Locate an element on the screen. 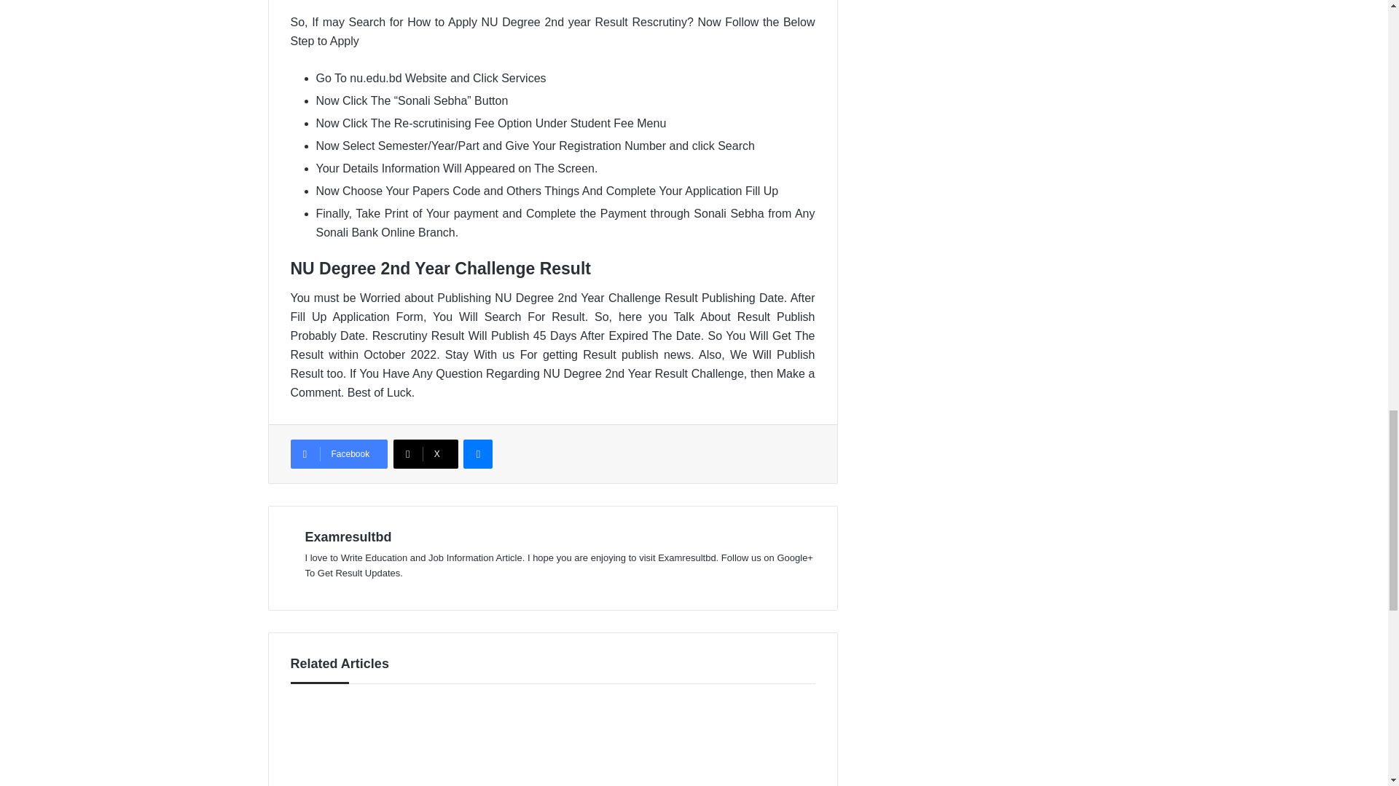 The height and width of the screenshot is (786, 1399). Examresultbd is located at coordinates (348, 537).